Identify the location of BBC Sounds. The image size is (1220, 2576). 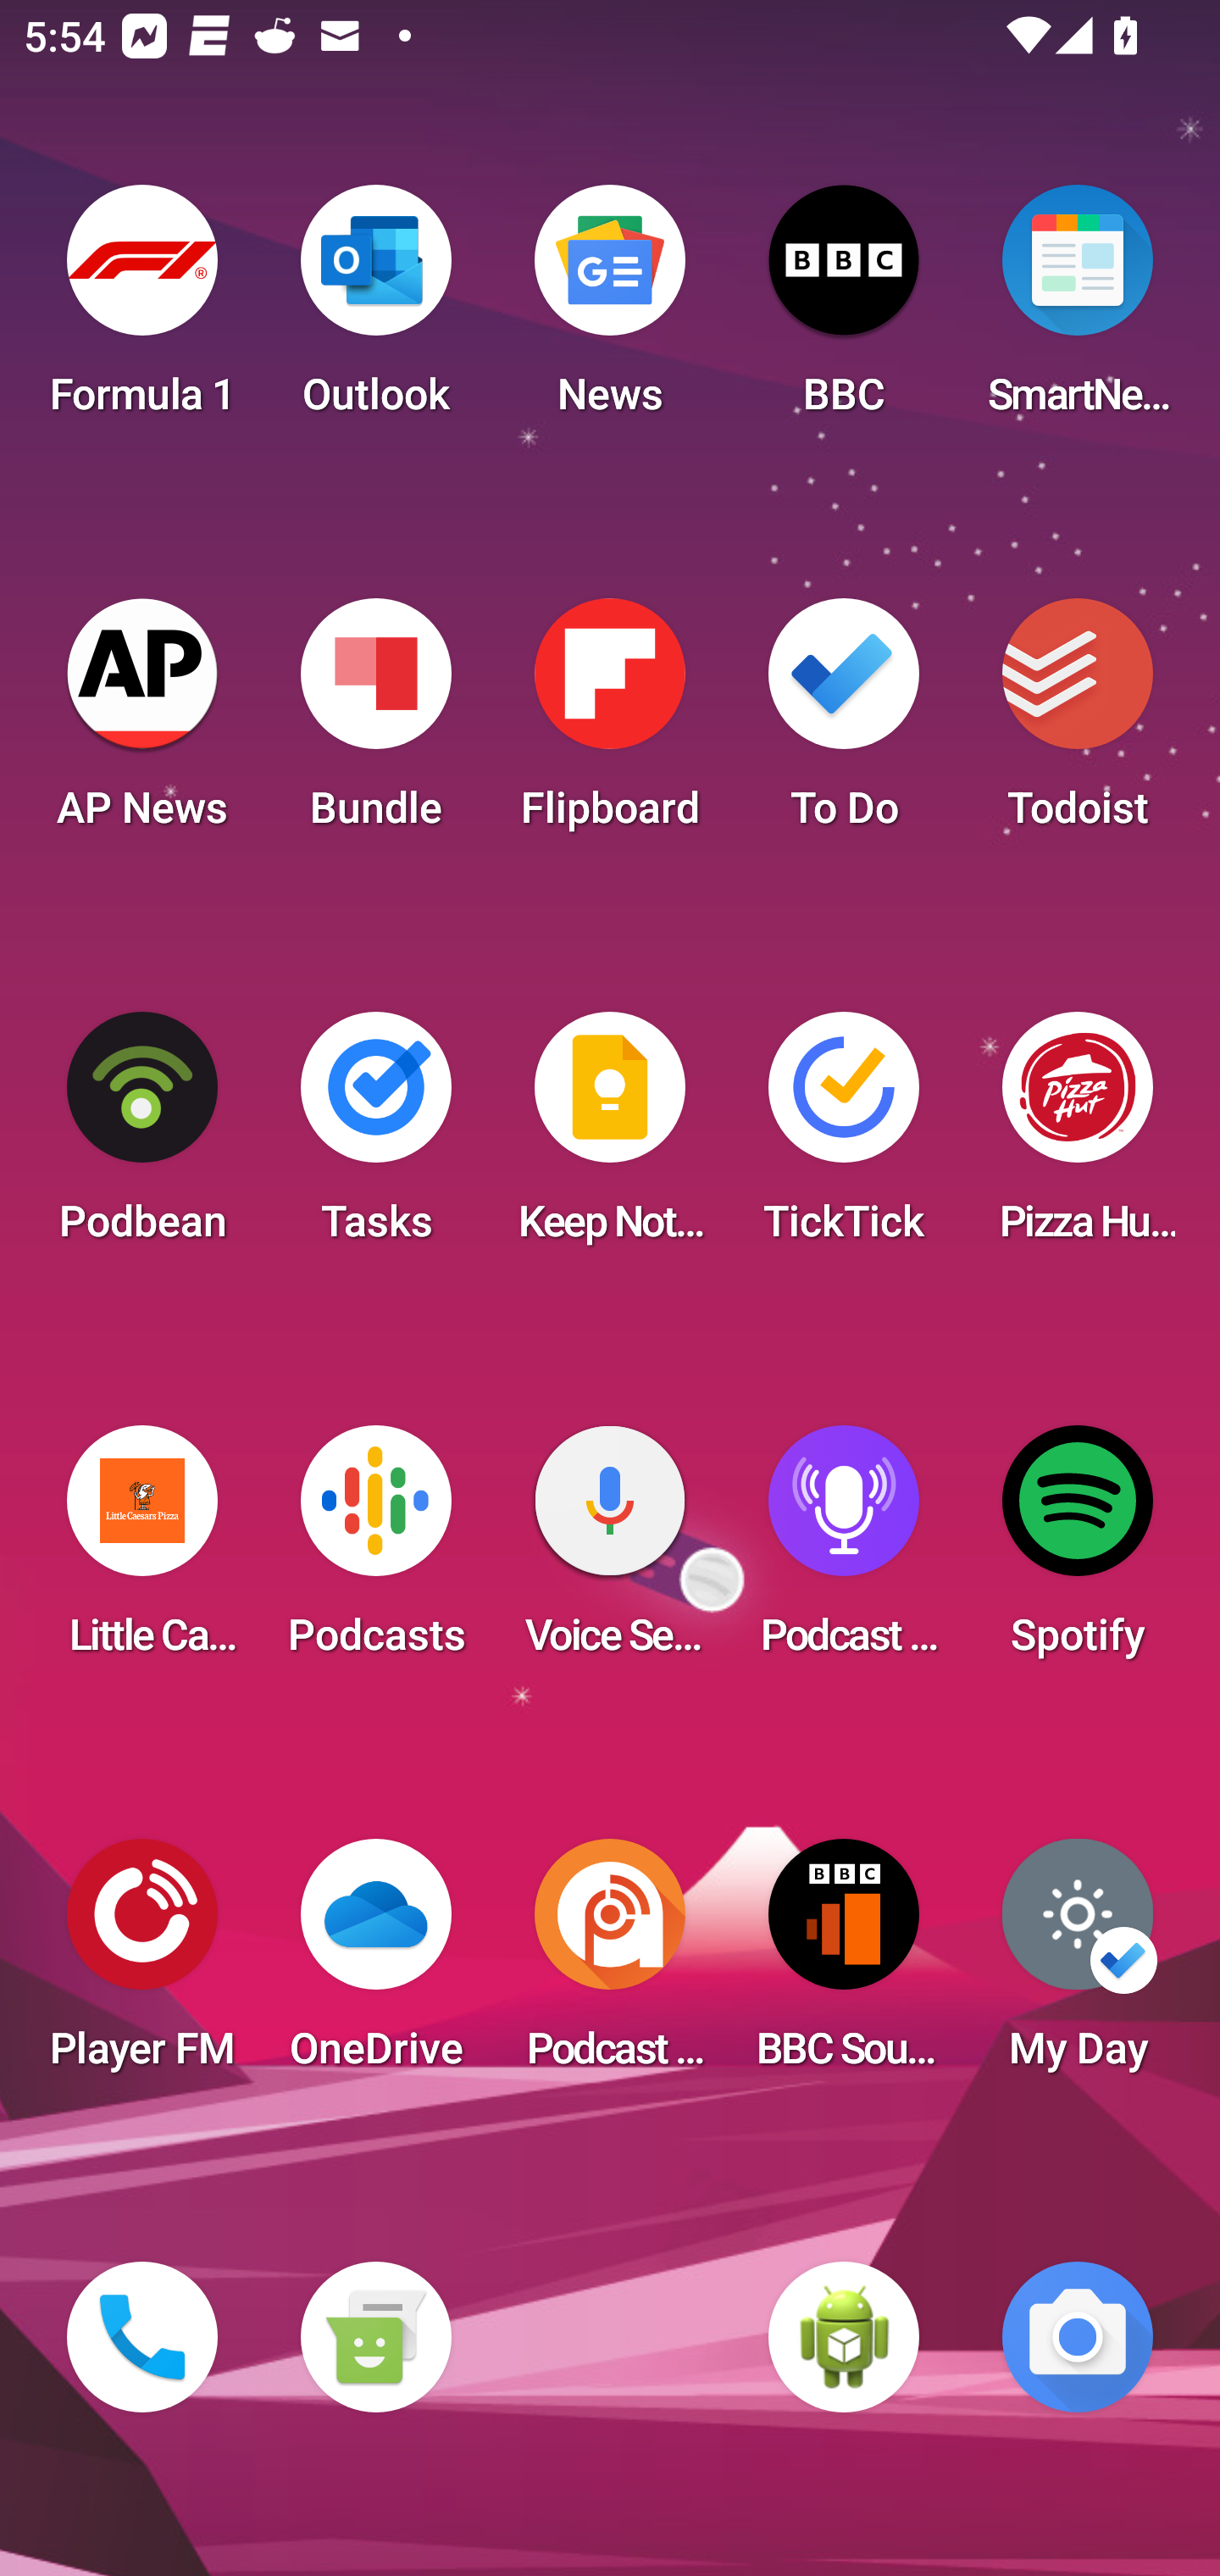
(844, 1964).